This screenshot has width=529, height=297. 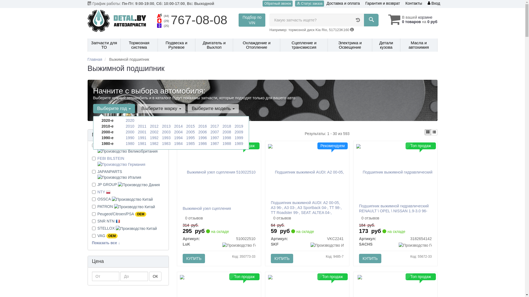 I want to click on 1990, so click(x=130, y=137).